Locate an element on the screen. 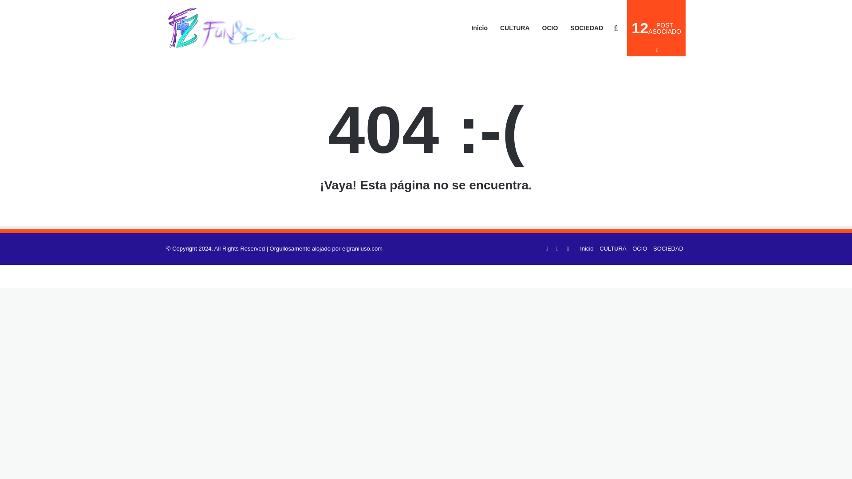 This screenshot has height=479, width=852. Inicio is located at coordinates (587, 248).